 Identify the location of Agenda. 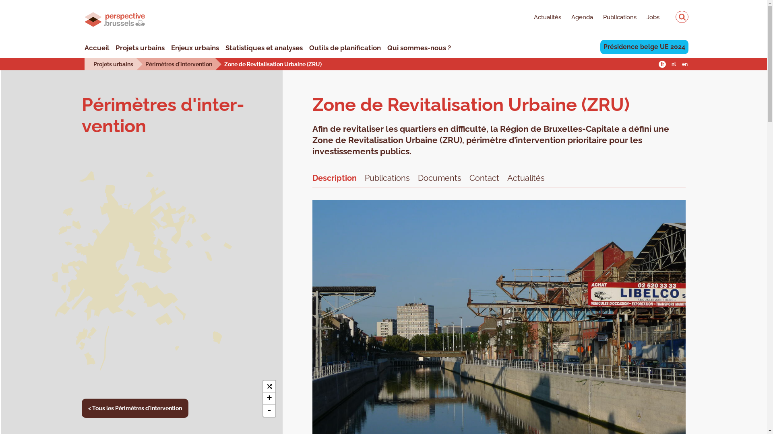
(577, 18).